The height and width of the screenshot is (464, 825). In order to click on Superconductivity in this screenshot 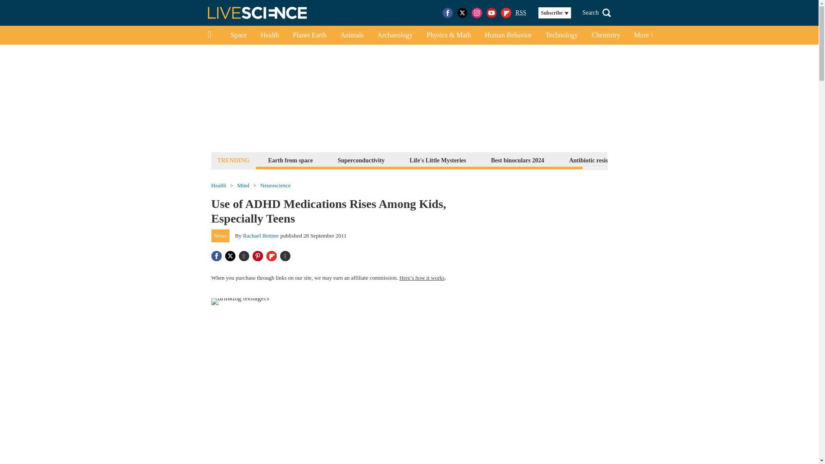, I will do `click(361, 160)`.